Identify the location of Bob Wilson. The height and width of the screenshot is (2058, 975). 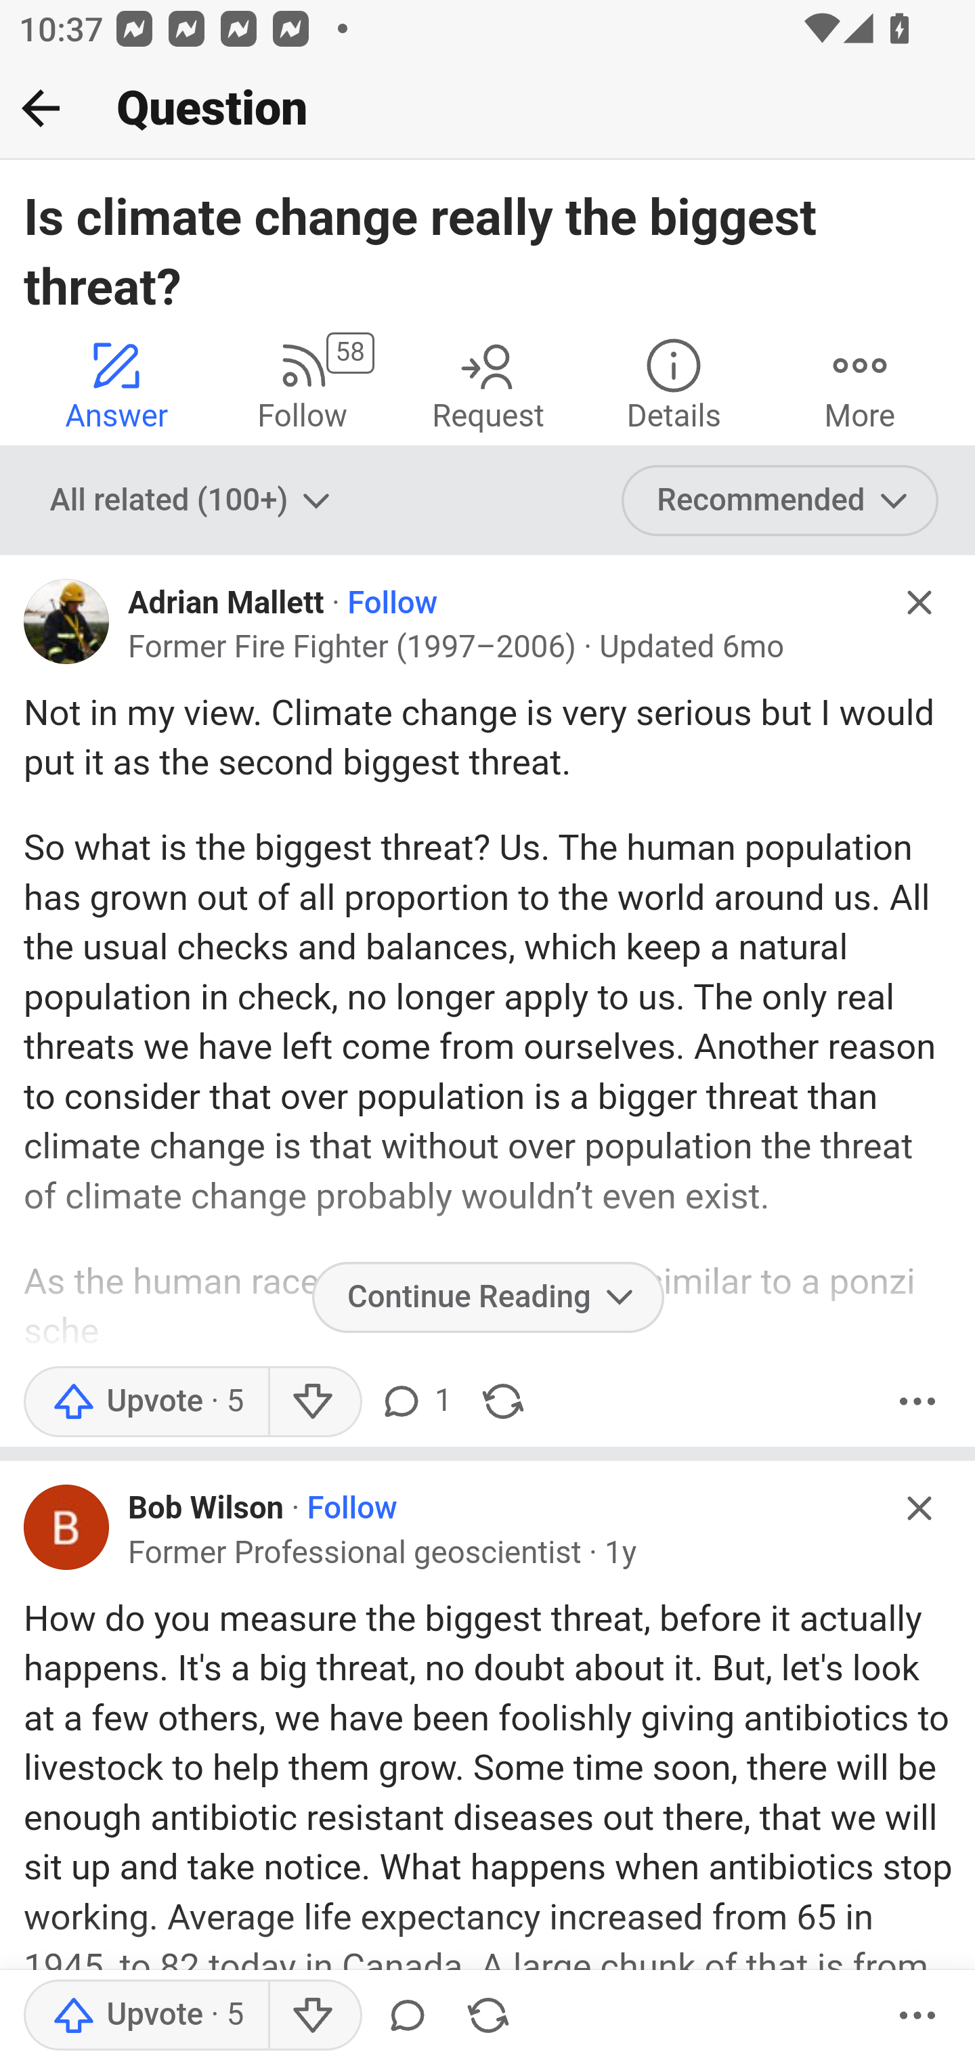
(207, 1508).